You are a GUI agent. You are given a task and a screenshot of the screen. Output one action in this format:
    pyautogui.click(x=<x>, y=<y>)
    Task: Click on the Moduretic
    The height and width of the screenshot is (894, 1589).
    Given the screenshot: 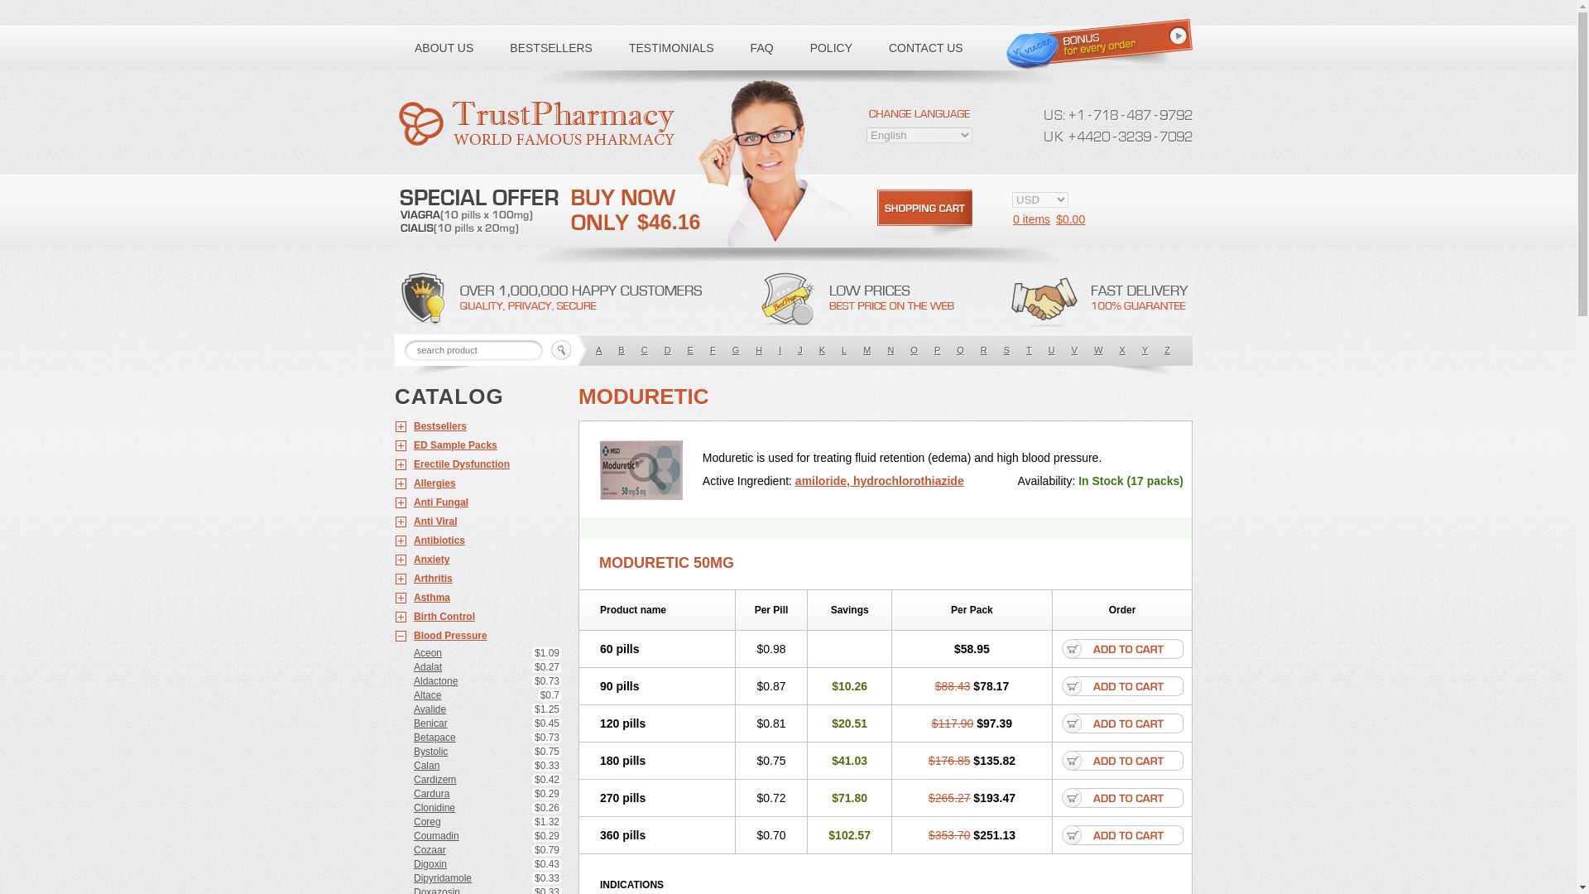 What is the action you would take?
    pyautogui.click(x=647, y=469)
    